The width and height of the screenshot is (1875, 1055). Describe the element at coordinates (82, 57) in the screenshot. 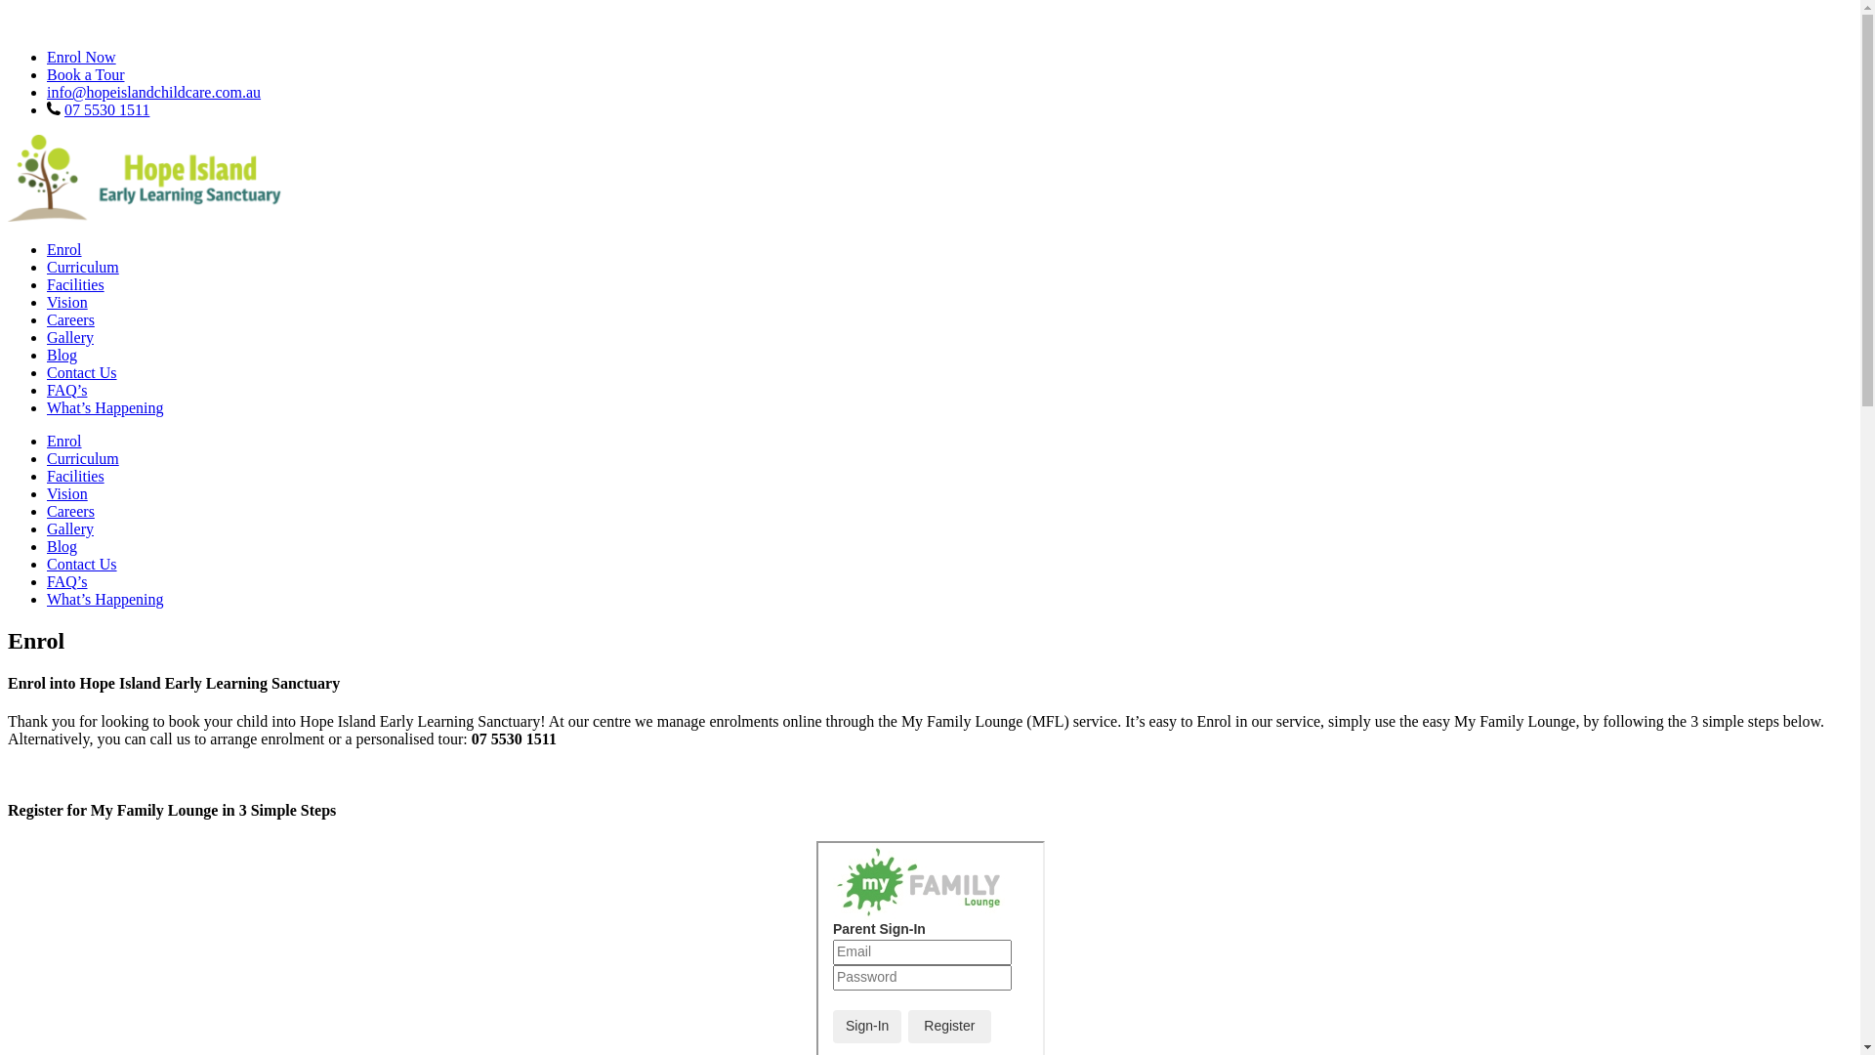

I see `Enrol Now` at that location.